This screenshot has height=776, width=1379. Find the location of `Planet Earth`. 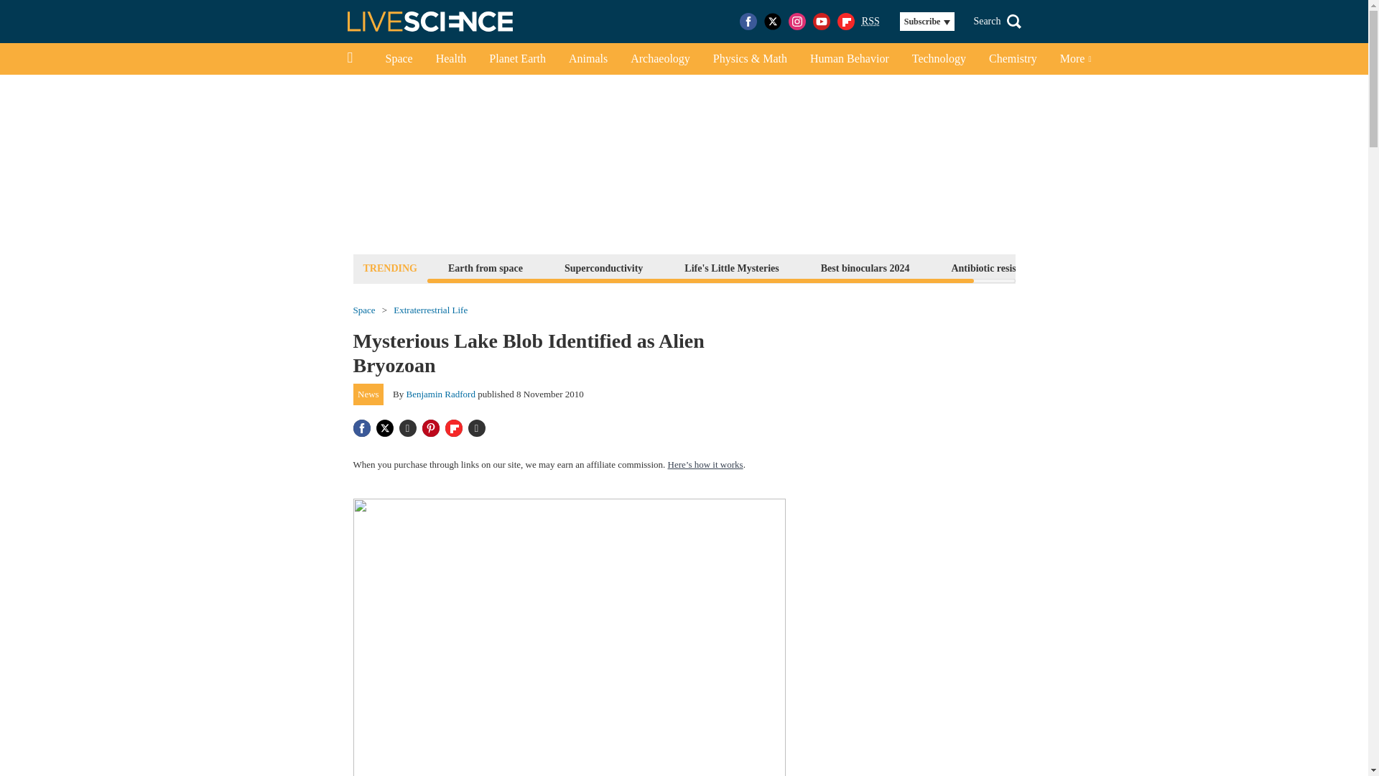

Planet Earth is located at coordinates (517, 59).